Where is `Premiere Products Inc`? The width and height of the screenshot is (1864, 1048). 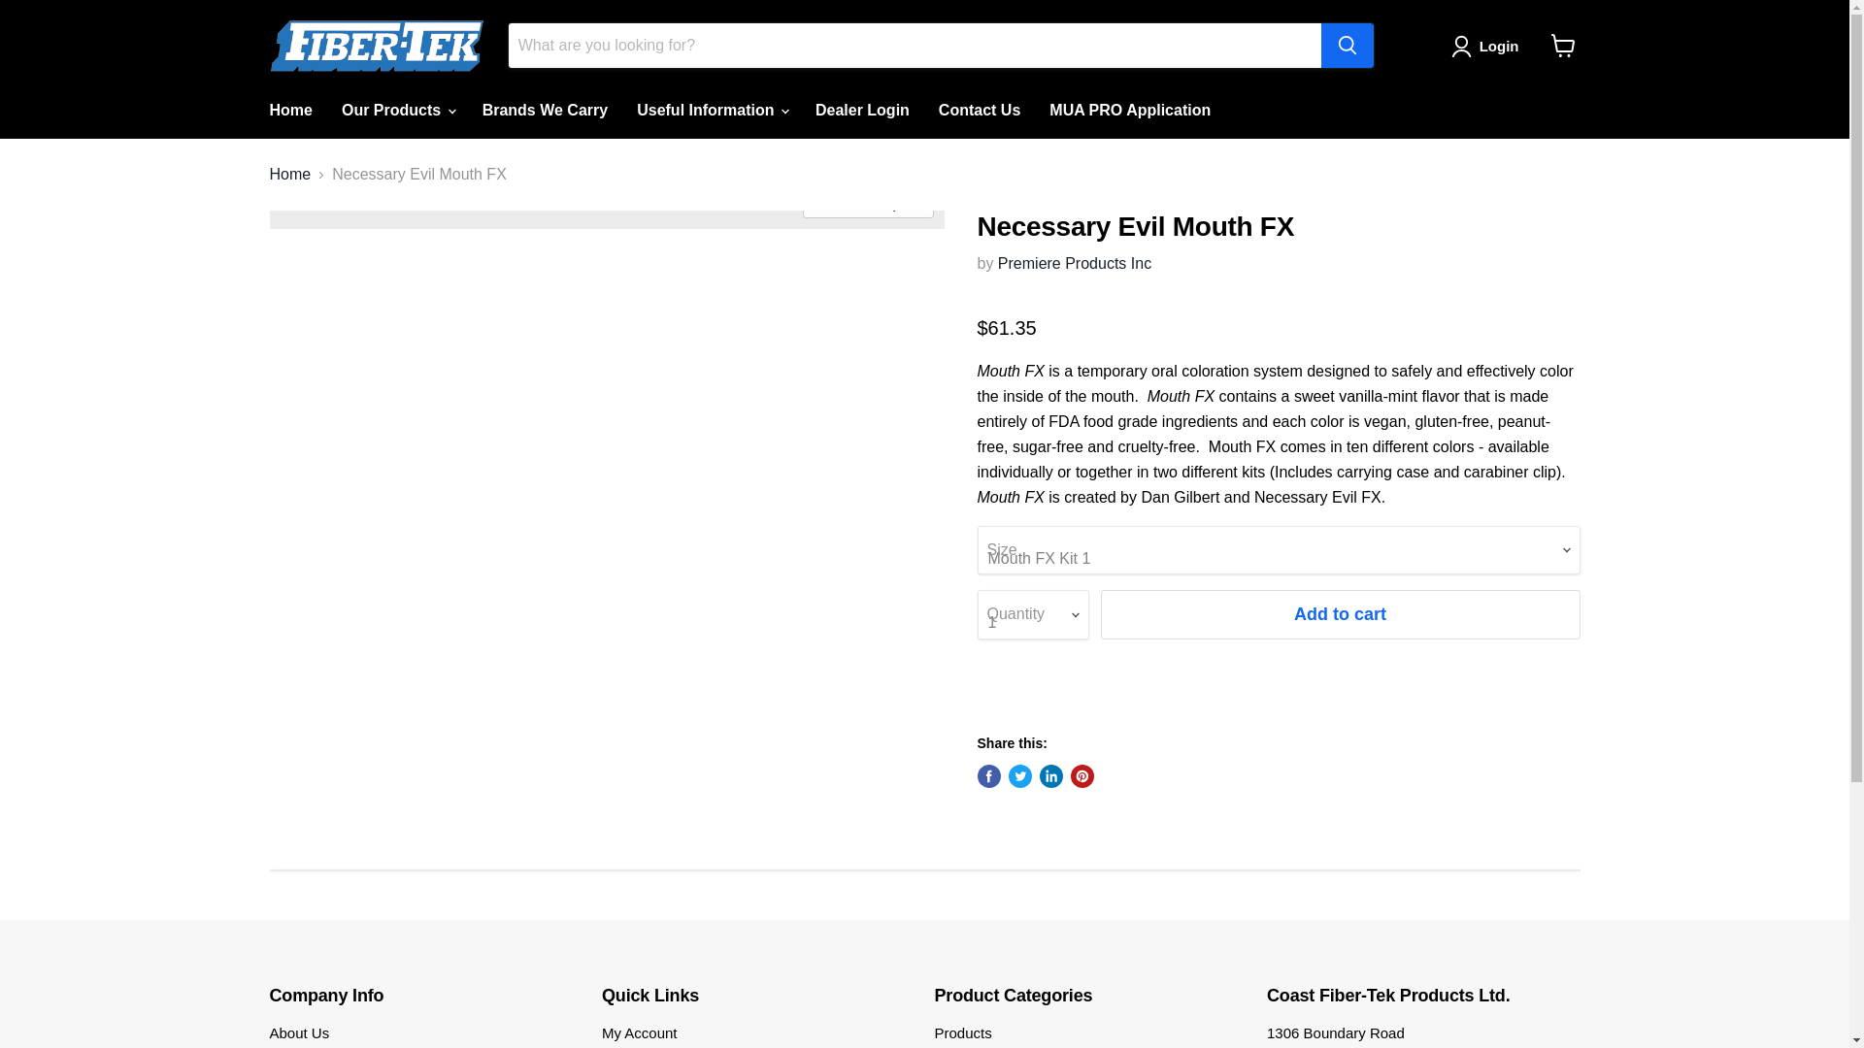
Premiere Products Inc is located at coordinates (1074, 263).